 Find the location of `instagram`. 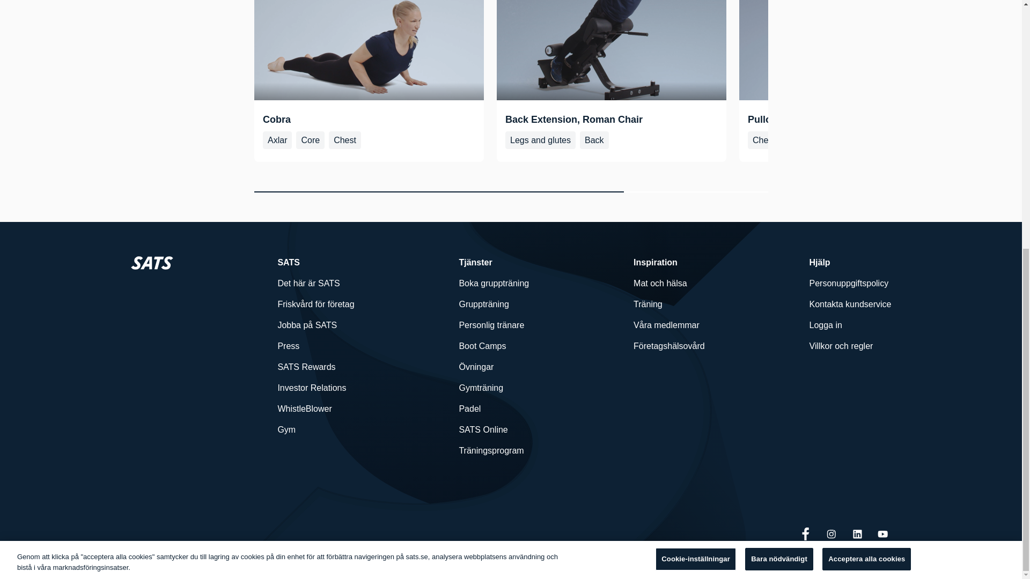

instagram is located at coordinates (832, 533).